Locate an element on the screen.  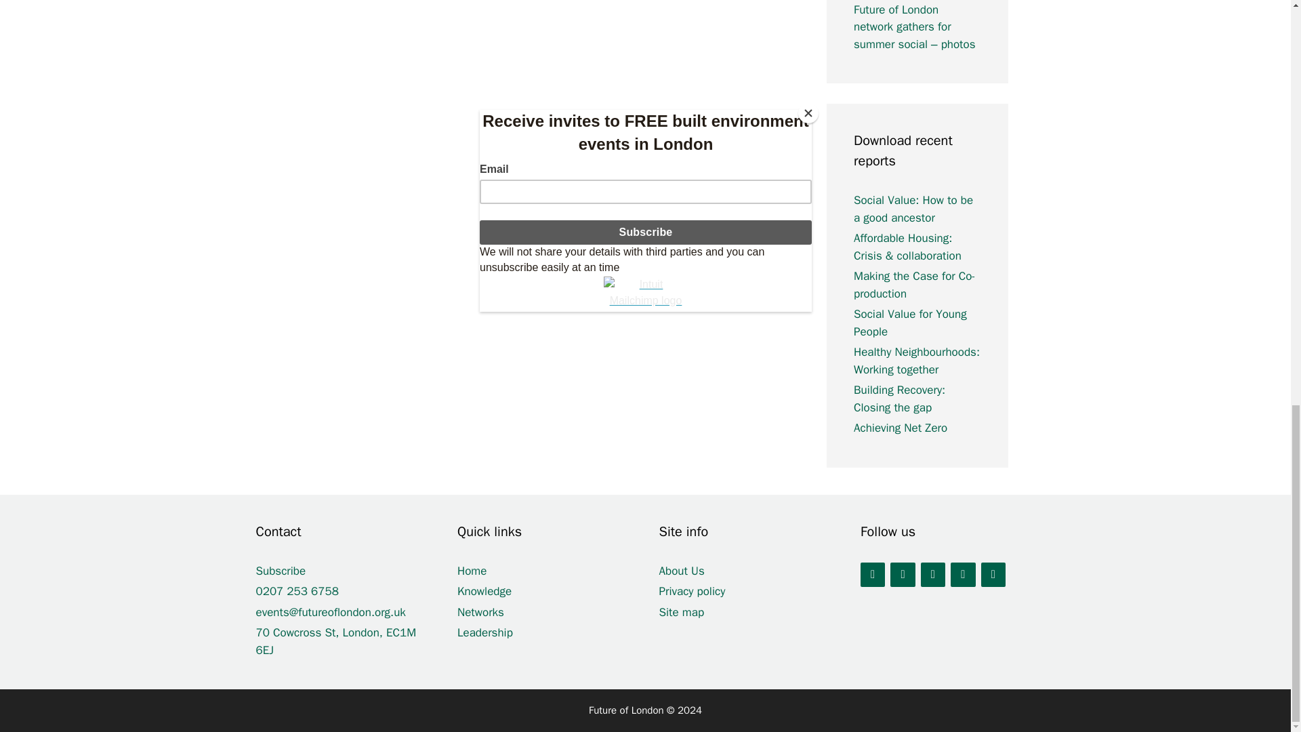
Achieving Net Zero is located at coordinates (900, 428).